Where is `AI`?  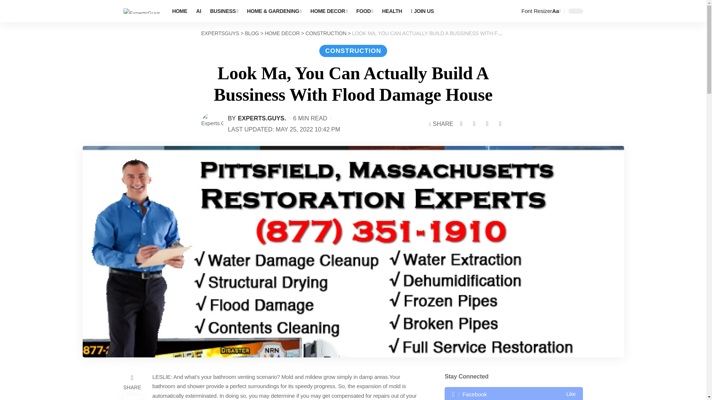 AI is located at coordinates (198, 11).